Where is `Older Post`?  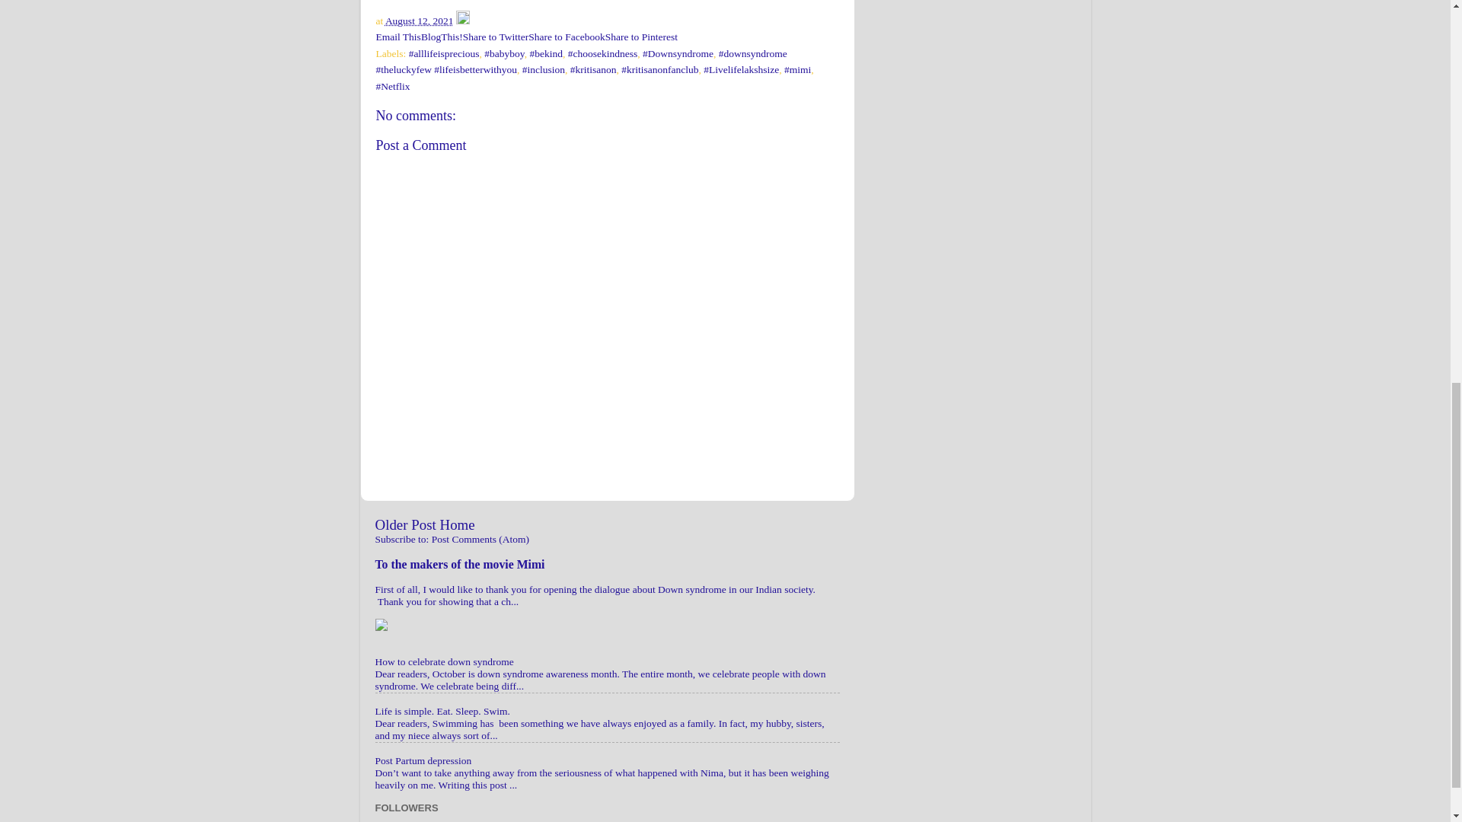 Older Post is located at coordinates (405, 524).